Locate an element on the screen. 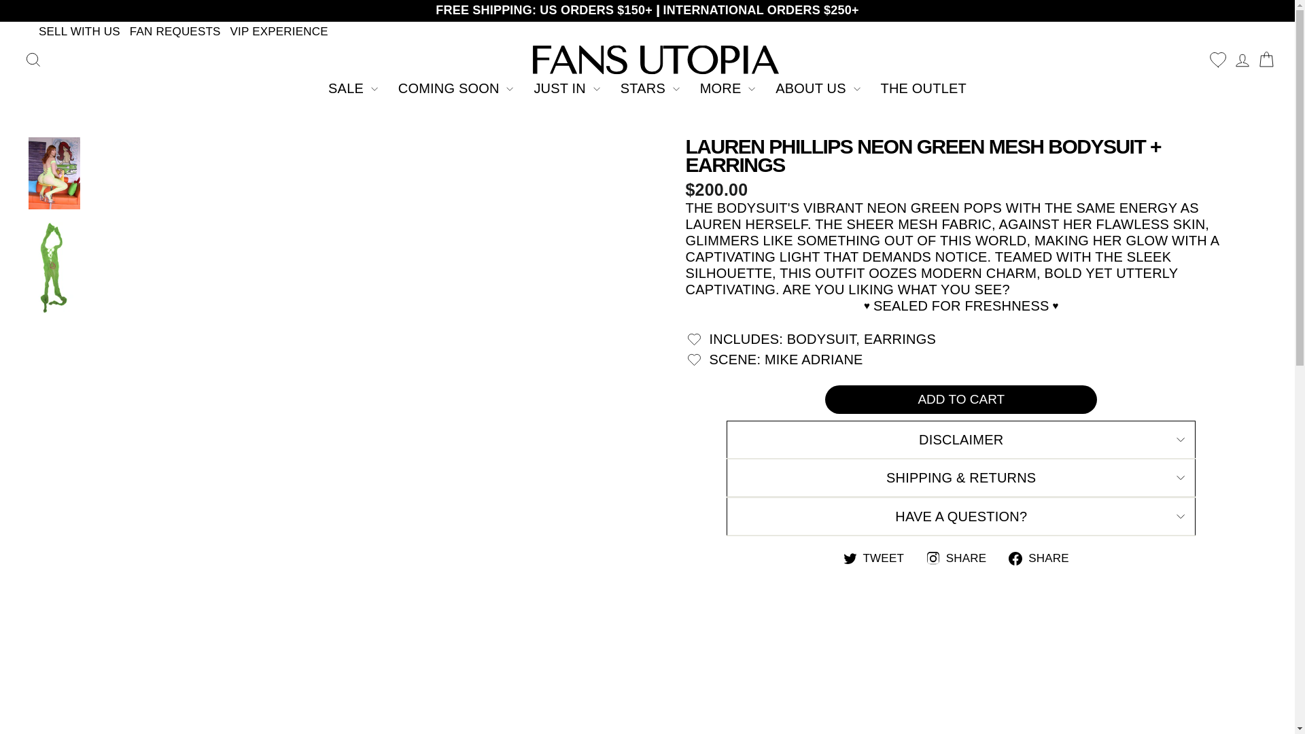 Image resolution: width=1305 pixels, height=734 pixels. ACCOUNT is located at coordinates (1242, 60).